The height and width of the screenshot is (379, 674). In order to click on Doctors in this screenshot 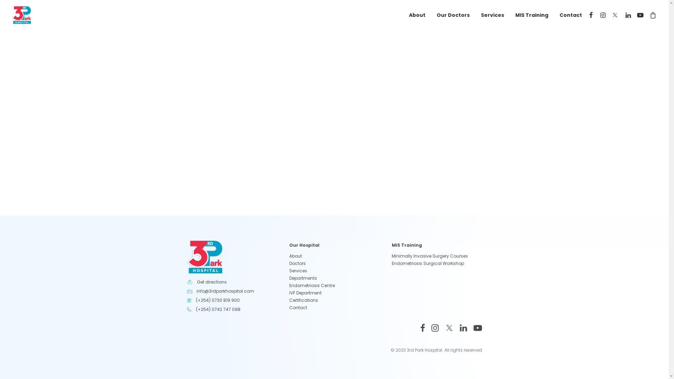, I will do `click(298, 263)`.